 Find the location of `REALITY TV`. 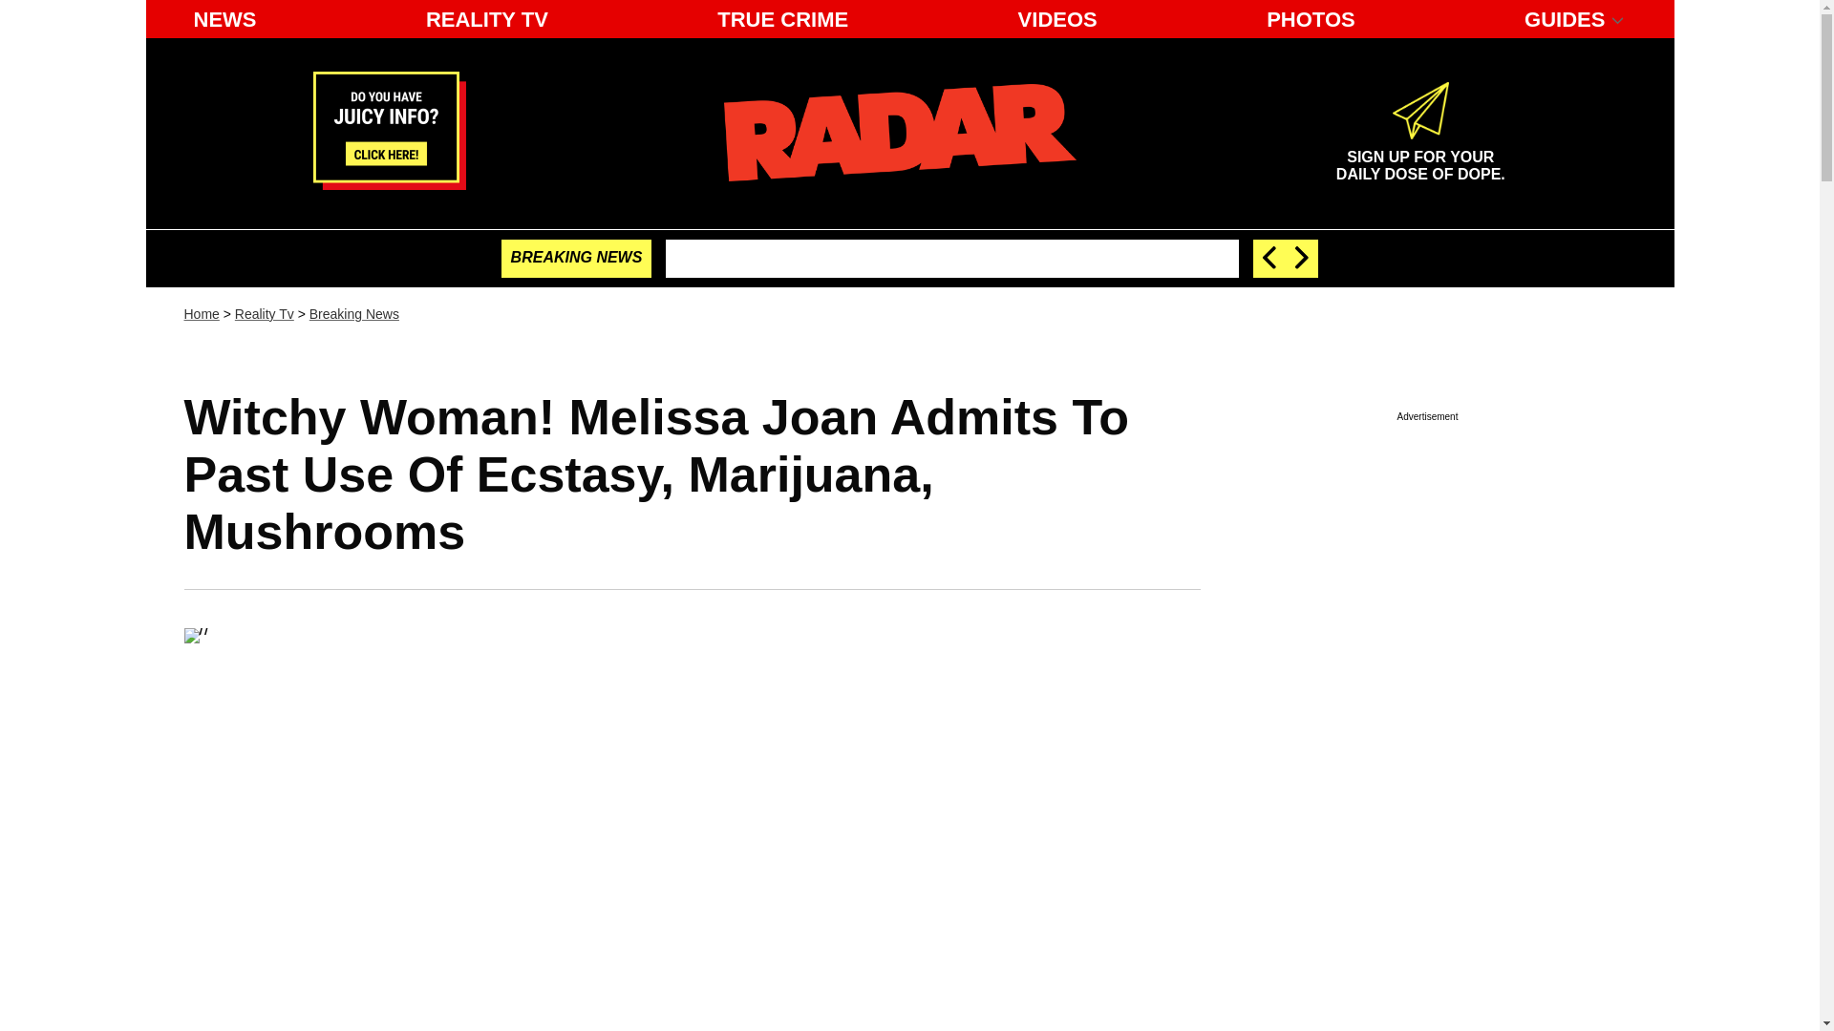

REALITY TV is located at coordinates (486, 19).